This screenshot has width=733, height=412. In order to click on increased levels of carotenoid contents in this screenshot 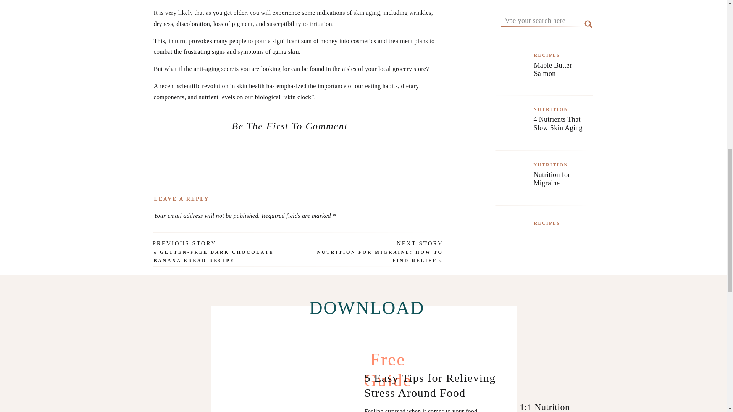, I will do `click(230, 407)`.